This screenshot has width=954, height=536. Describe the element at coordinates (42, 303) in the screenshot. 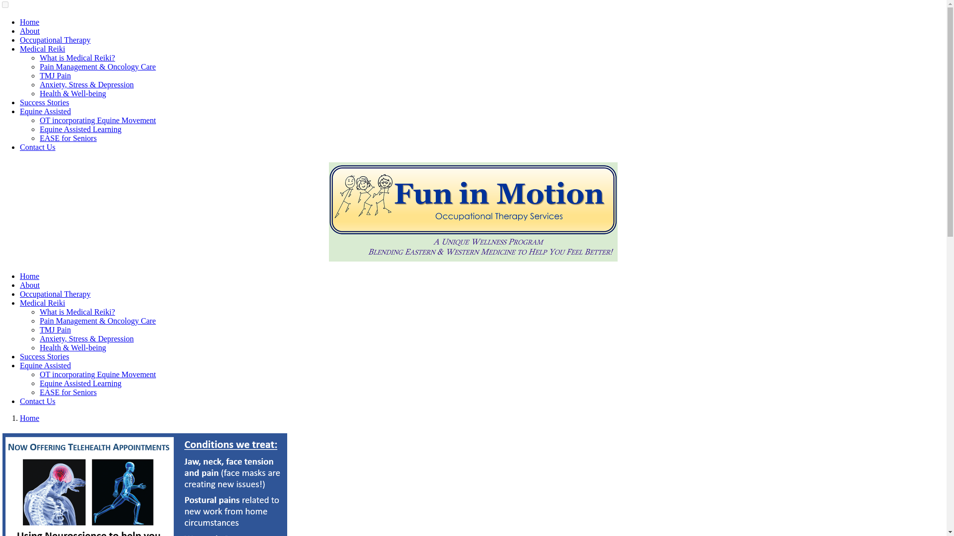

I see `Medical Reiki` at that location.